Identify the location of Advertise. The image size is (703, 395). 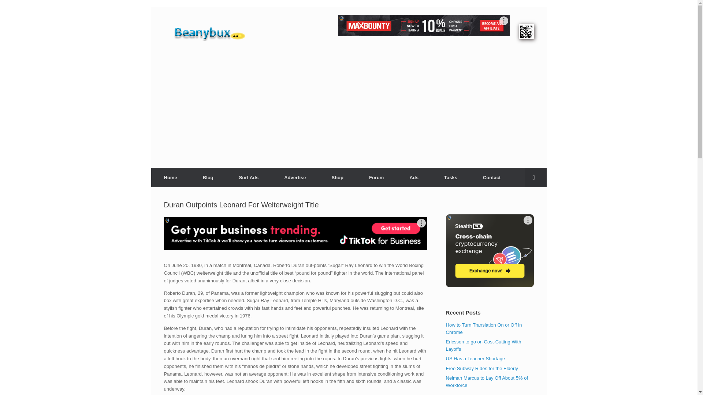
(295, 177).